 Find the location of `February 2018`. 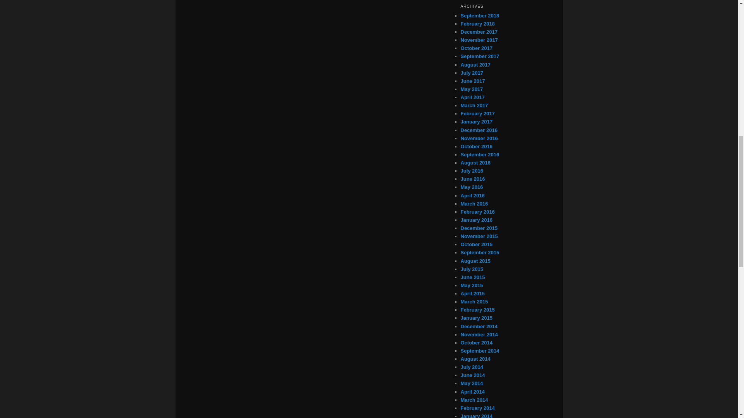

February 2018 is located at coordinates (477, 24).